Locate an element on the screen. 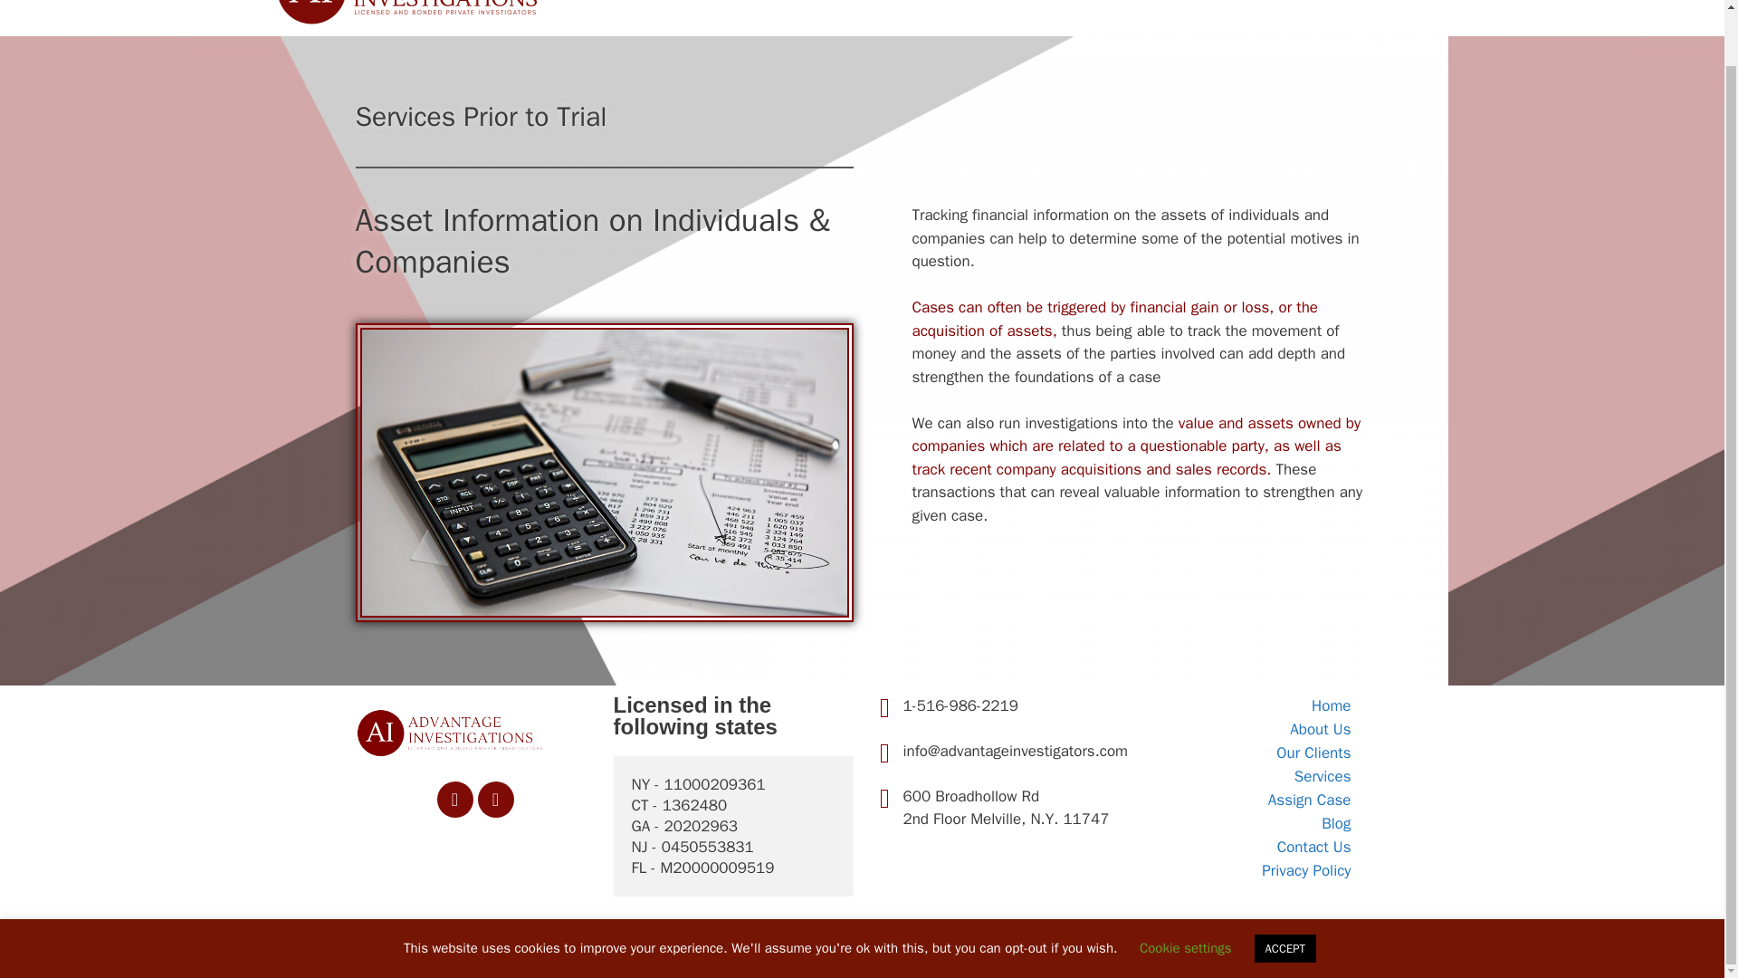 This screenshot has height=978, width=1738. Services is located at coordinates (1066, 5).